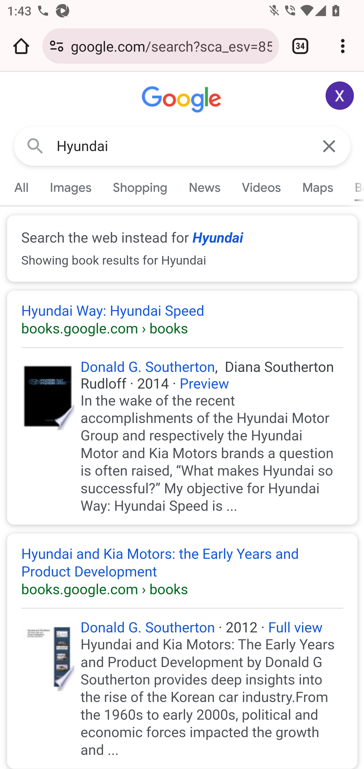 The image size is (364, 769). I want to click on Videos, so click(261, 187).